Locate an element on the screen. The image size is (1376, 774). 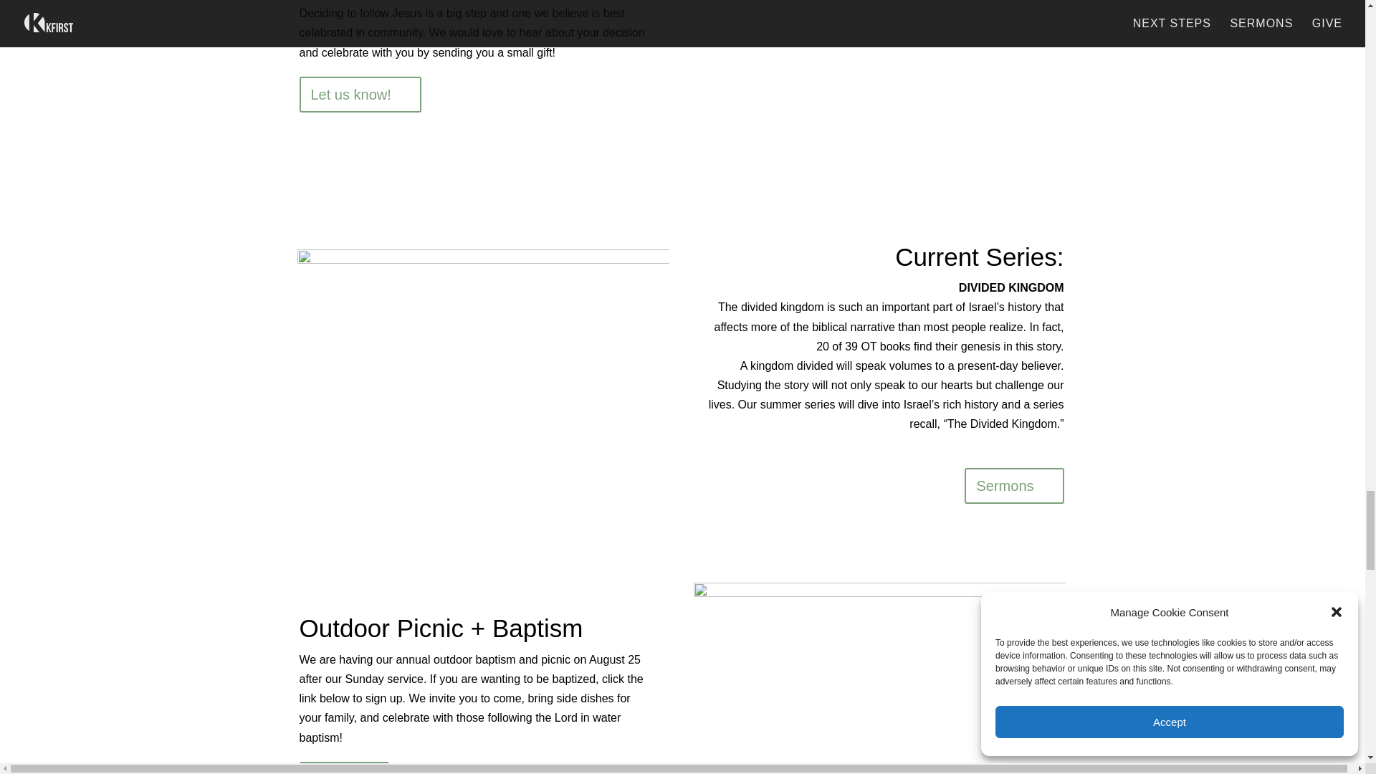
Sermons is located at coordinates (1013, 486).